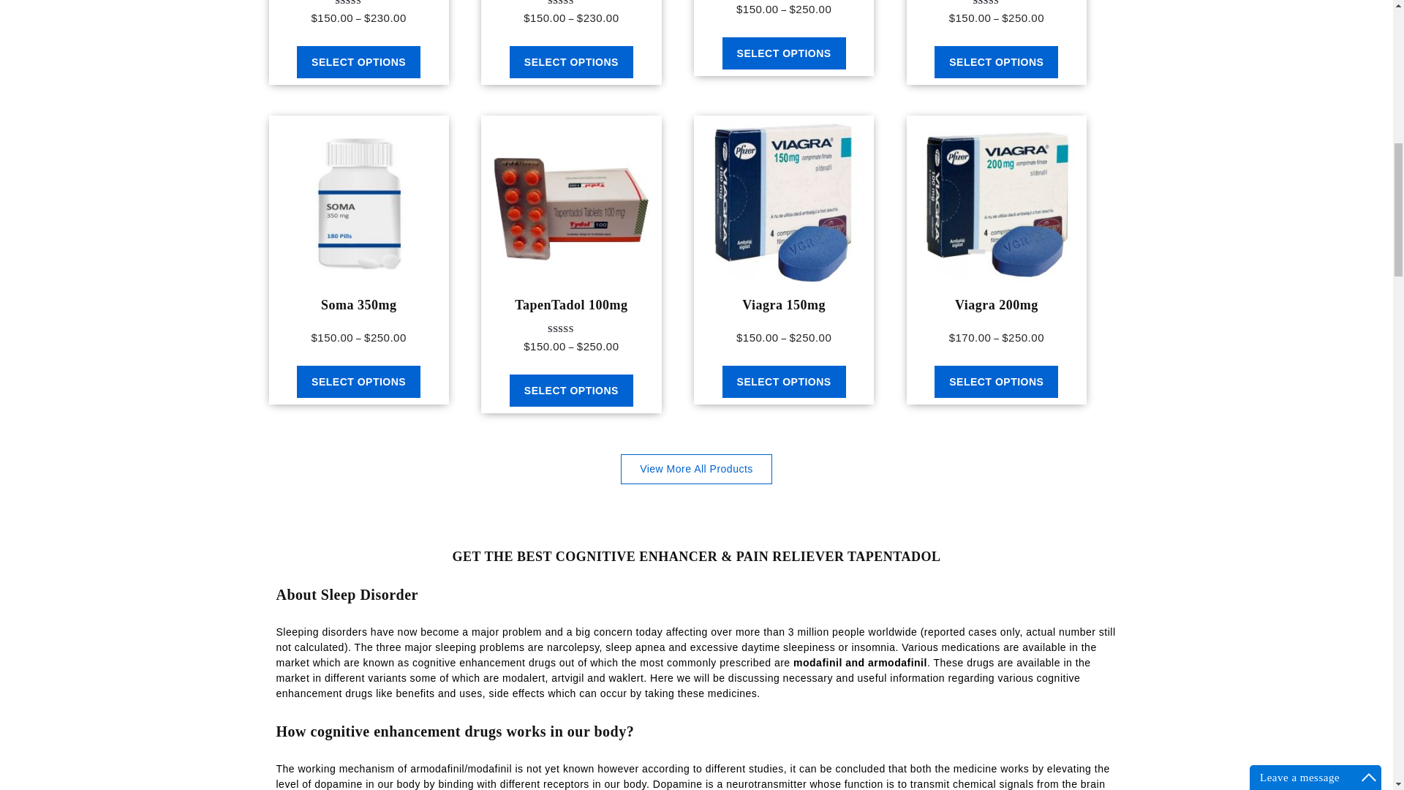 This screenshot has width=1404, height=790. What do you see at coordinates (570, 391) in the screenshot?
I see `SELECT OPTIONS` at bounding box center [570, 391].